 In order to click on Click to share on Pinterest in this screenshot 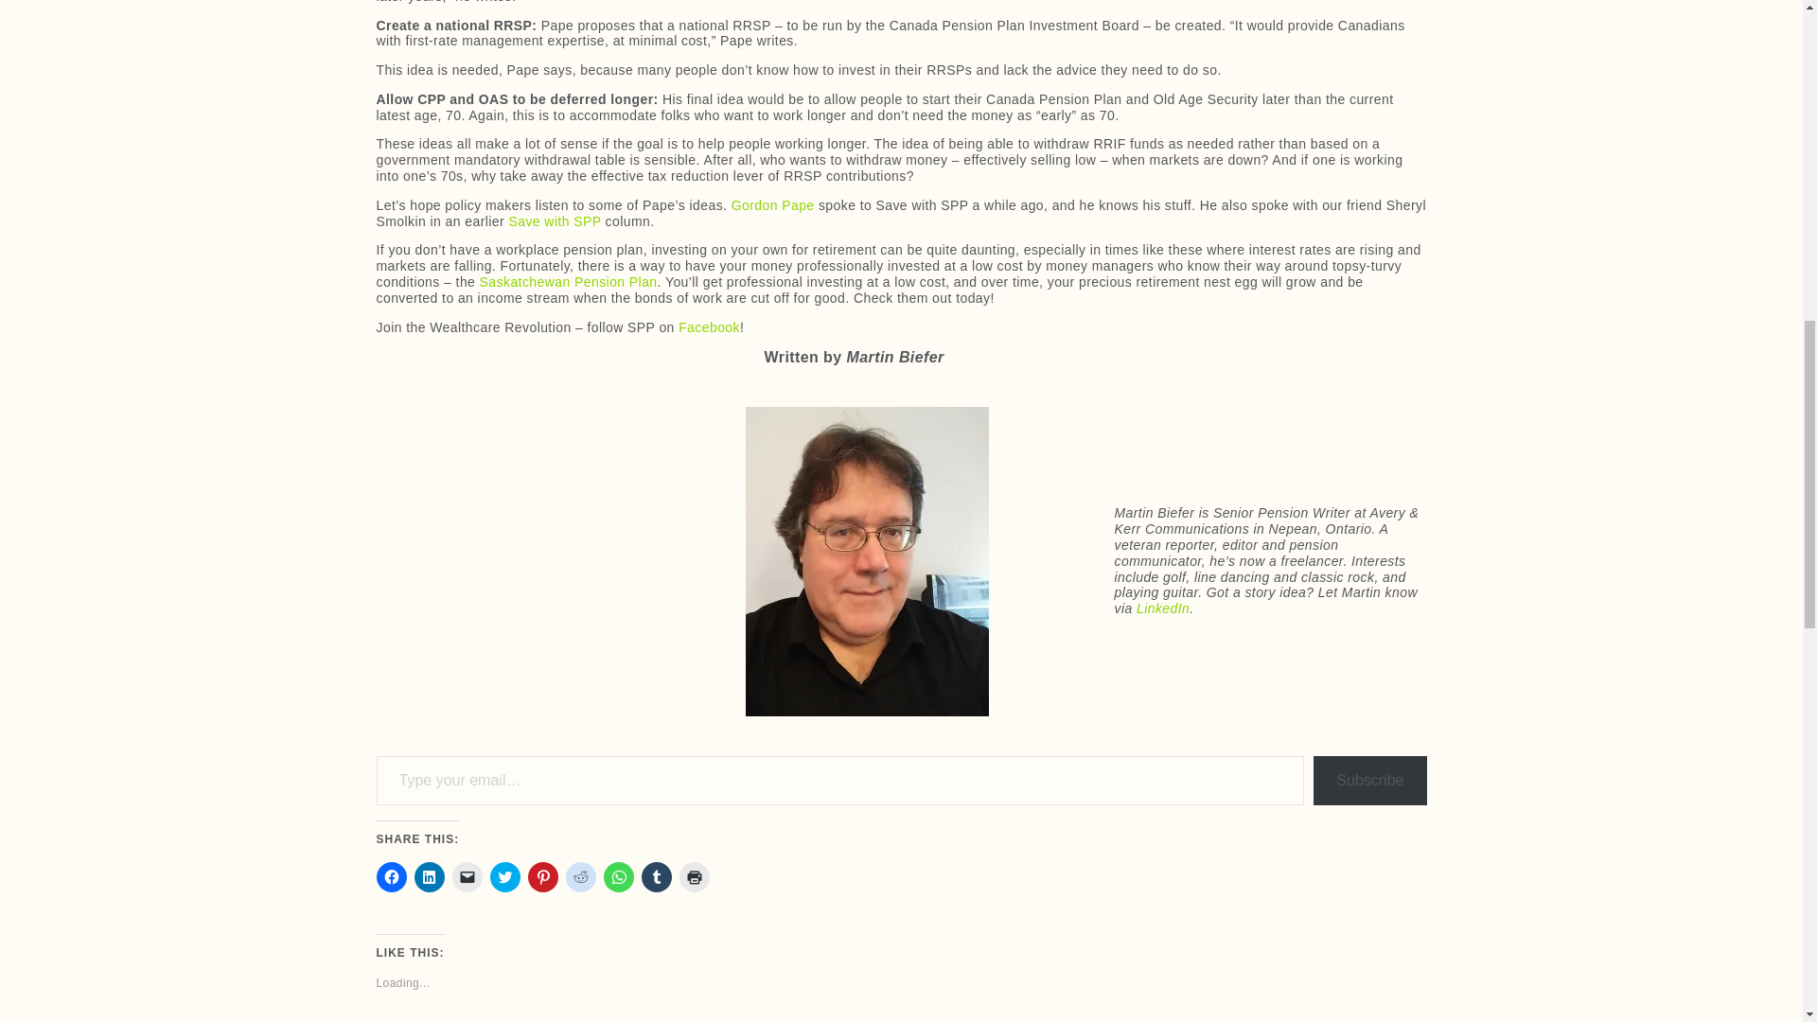, I will do `click(543, 876)`.